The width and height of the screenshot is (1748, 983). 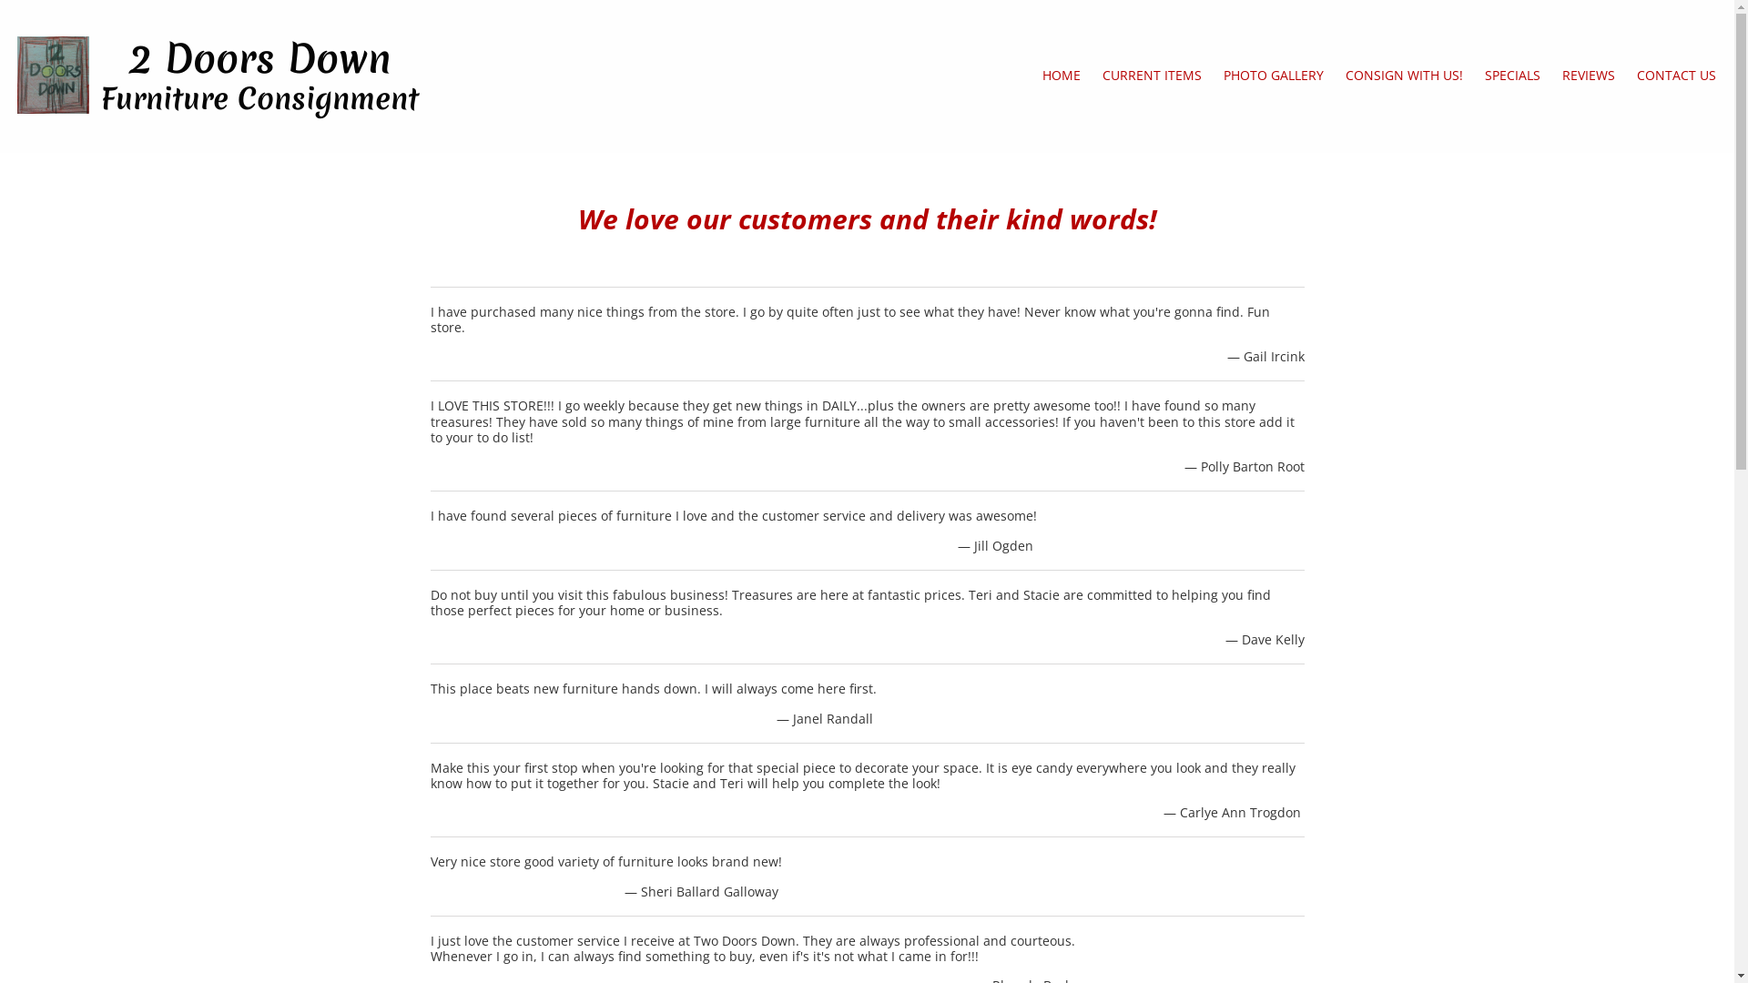 I want to click on PHOTO GALLERY, so click(x=1274, y=76).